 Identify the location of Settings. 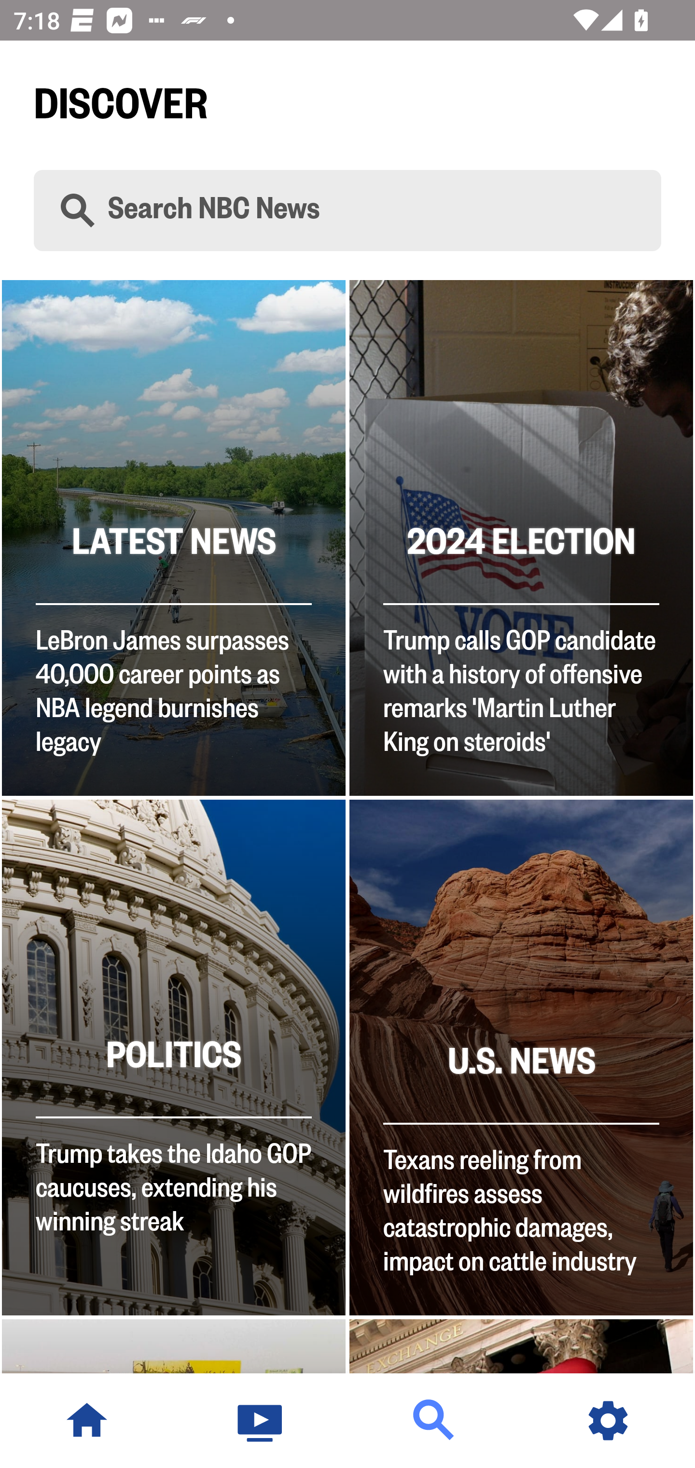
(608, 1421).